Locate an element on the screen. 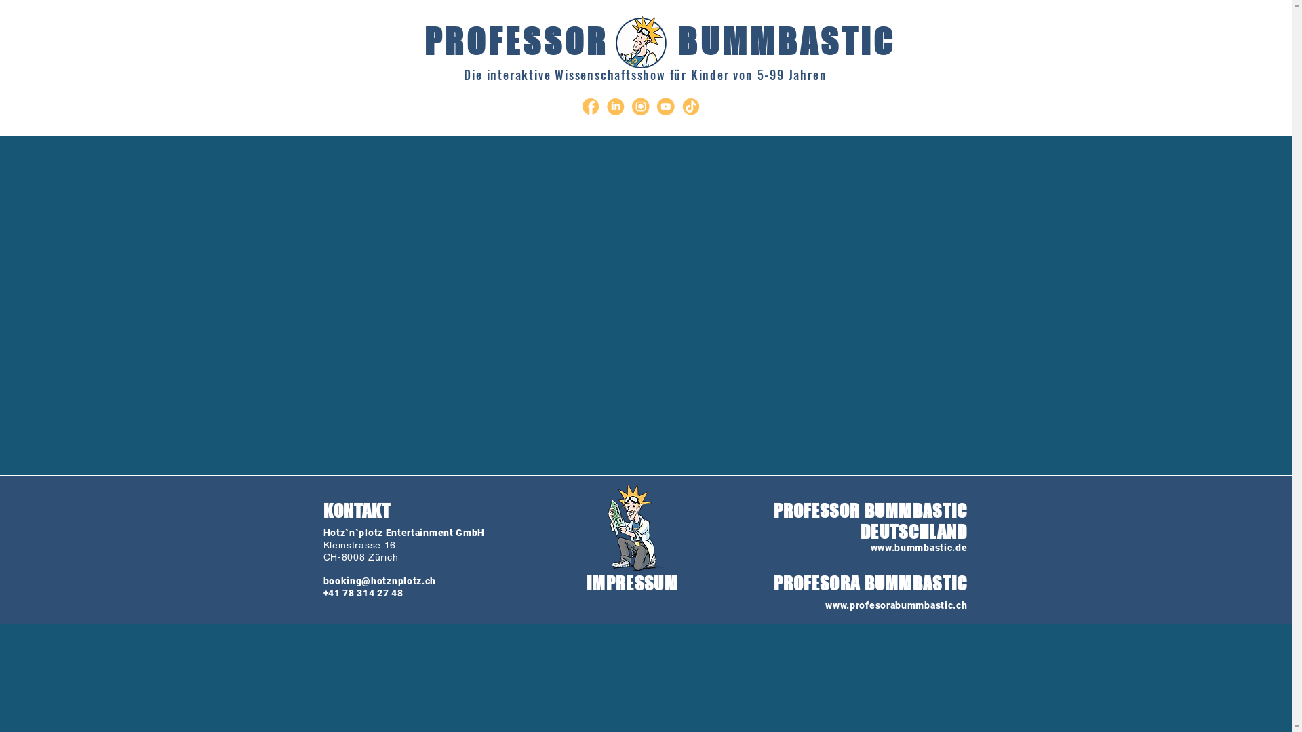  PROFESORA BUMMBASTIC is located at coordinates (870, 583).